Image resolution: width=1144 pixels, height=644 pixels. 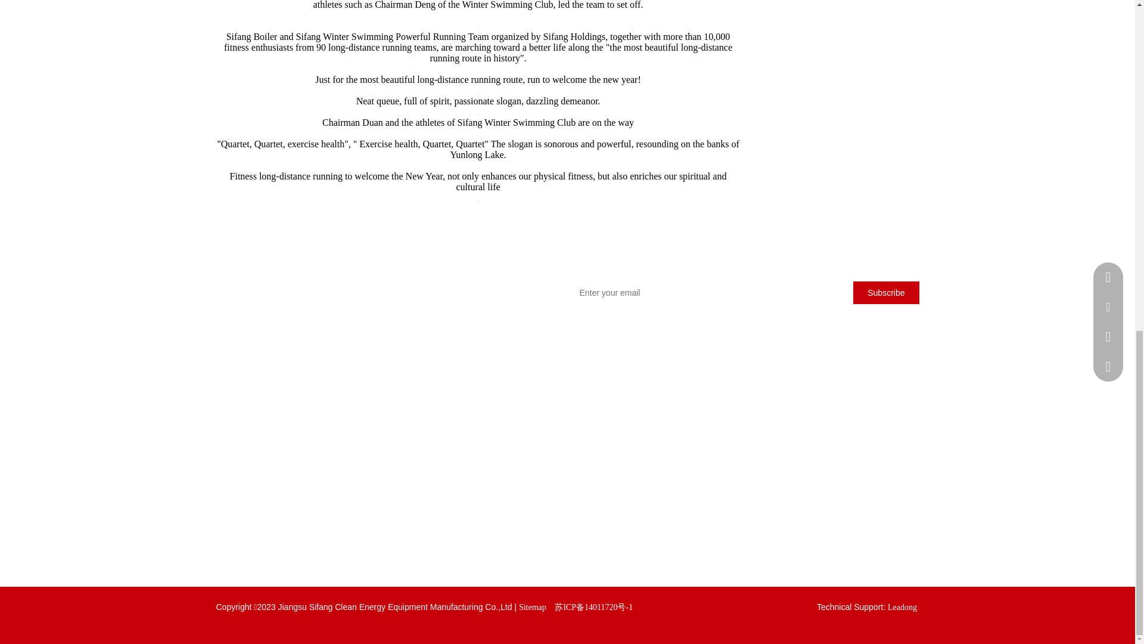 What do you see at coordinates (242, 513) in the screenshot?
I see `Biomass Boiler` at bounding box center [242, 513].